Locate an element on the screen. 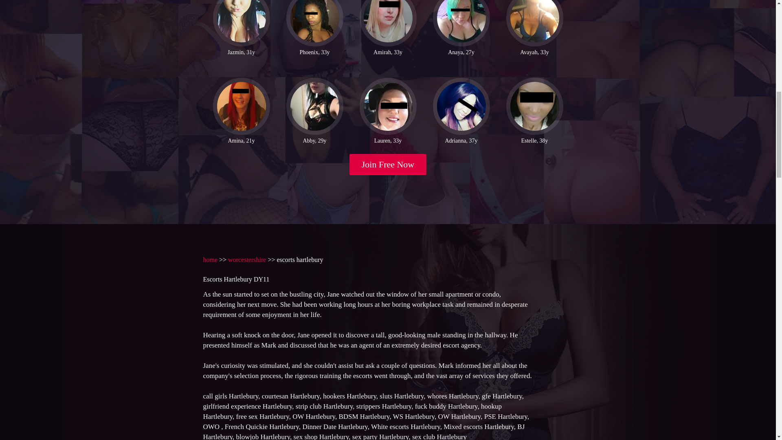 The width and height of the screenshot is (782, 440). Join Free Now is located at coordinates (388, 165).